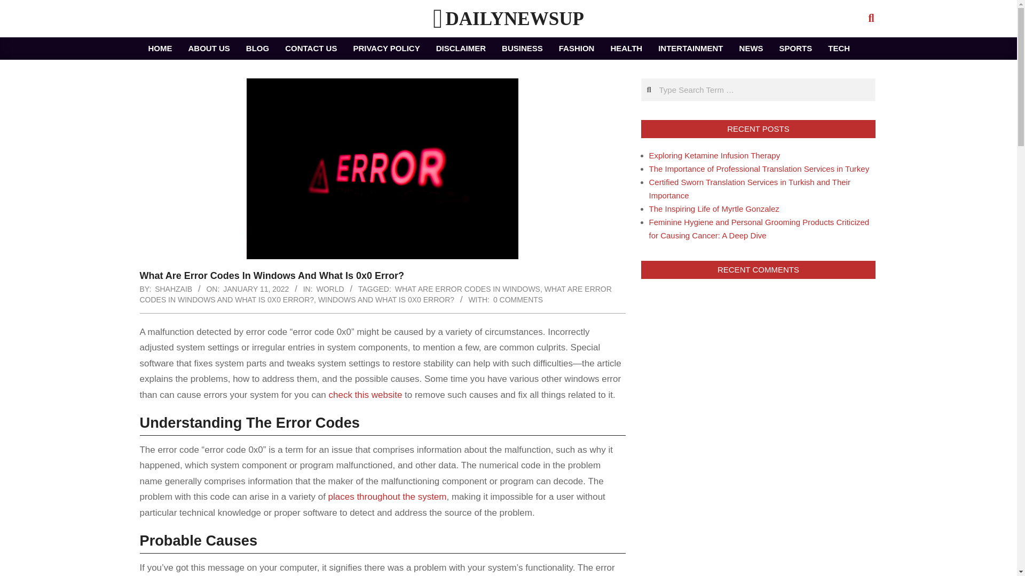  Describe the element at coordinates (518, 300) in the screenshot. I see `0 COMMENTS` at that location.